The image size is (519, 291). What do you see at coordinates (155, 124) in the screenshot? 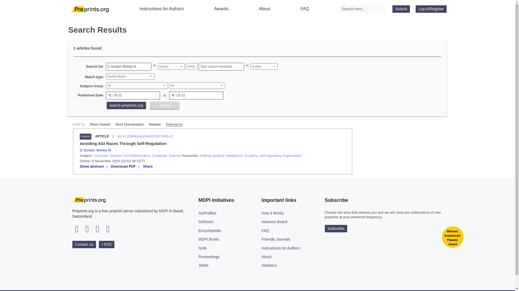
I see `Newest` at bounding box center [155, 124].